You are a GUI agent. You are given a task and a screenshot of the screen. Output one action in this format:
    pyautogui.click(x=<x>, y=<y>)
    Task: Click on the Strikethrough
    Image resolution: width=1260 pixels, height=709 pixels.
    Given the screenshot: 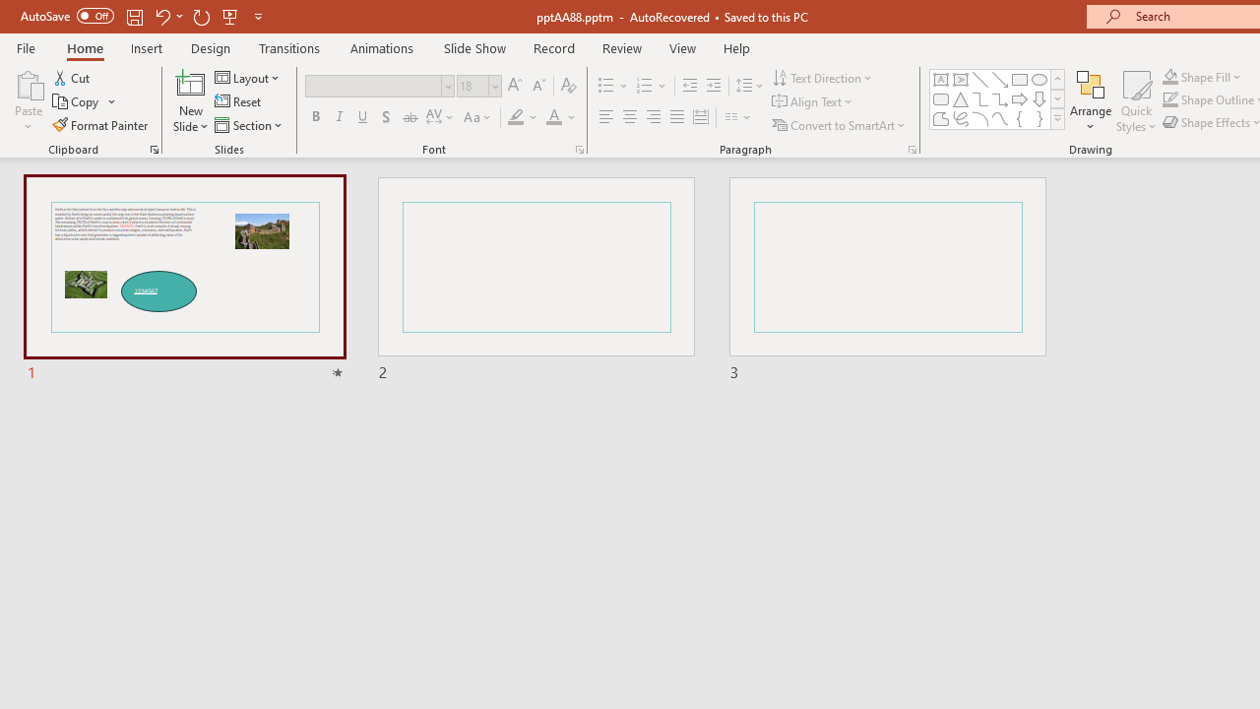 What is the action you would take?
    pyautogui.click(x=409, y=118)
    